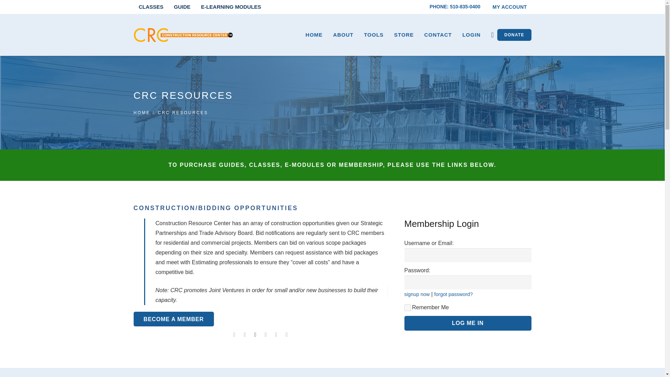 The width and height of the screenshot is (670, 377). Describe the element at coordinates (455, 6) in the screenshot. I see `PHONE: 510-835-0400` at that location.